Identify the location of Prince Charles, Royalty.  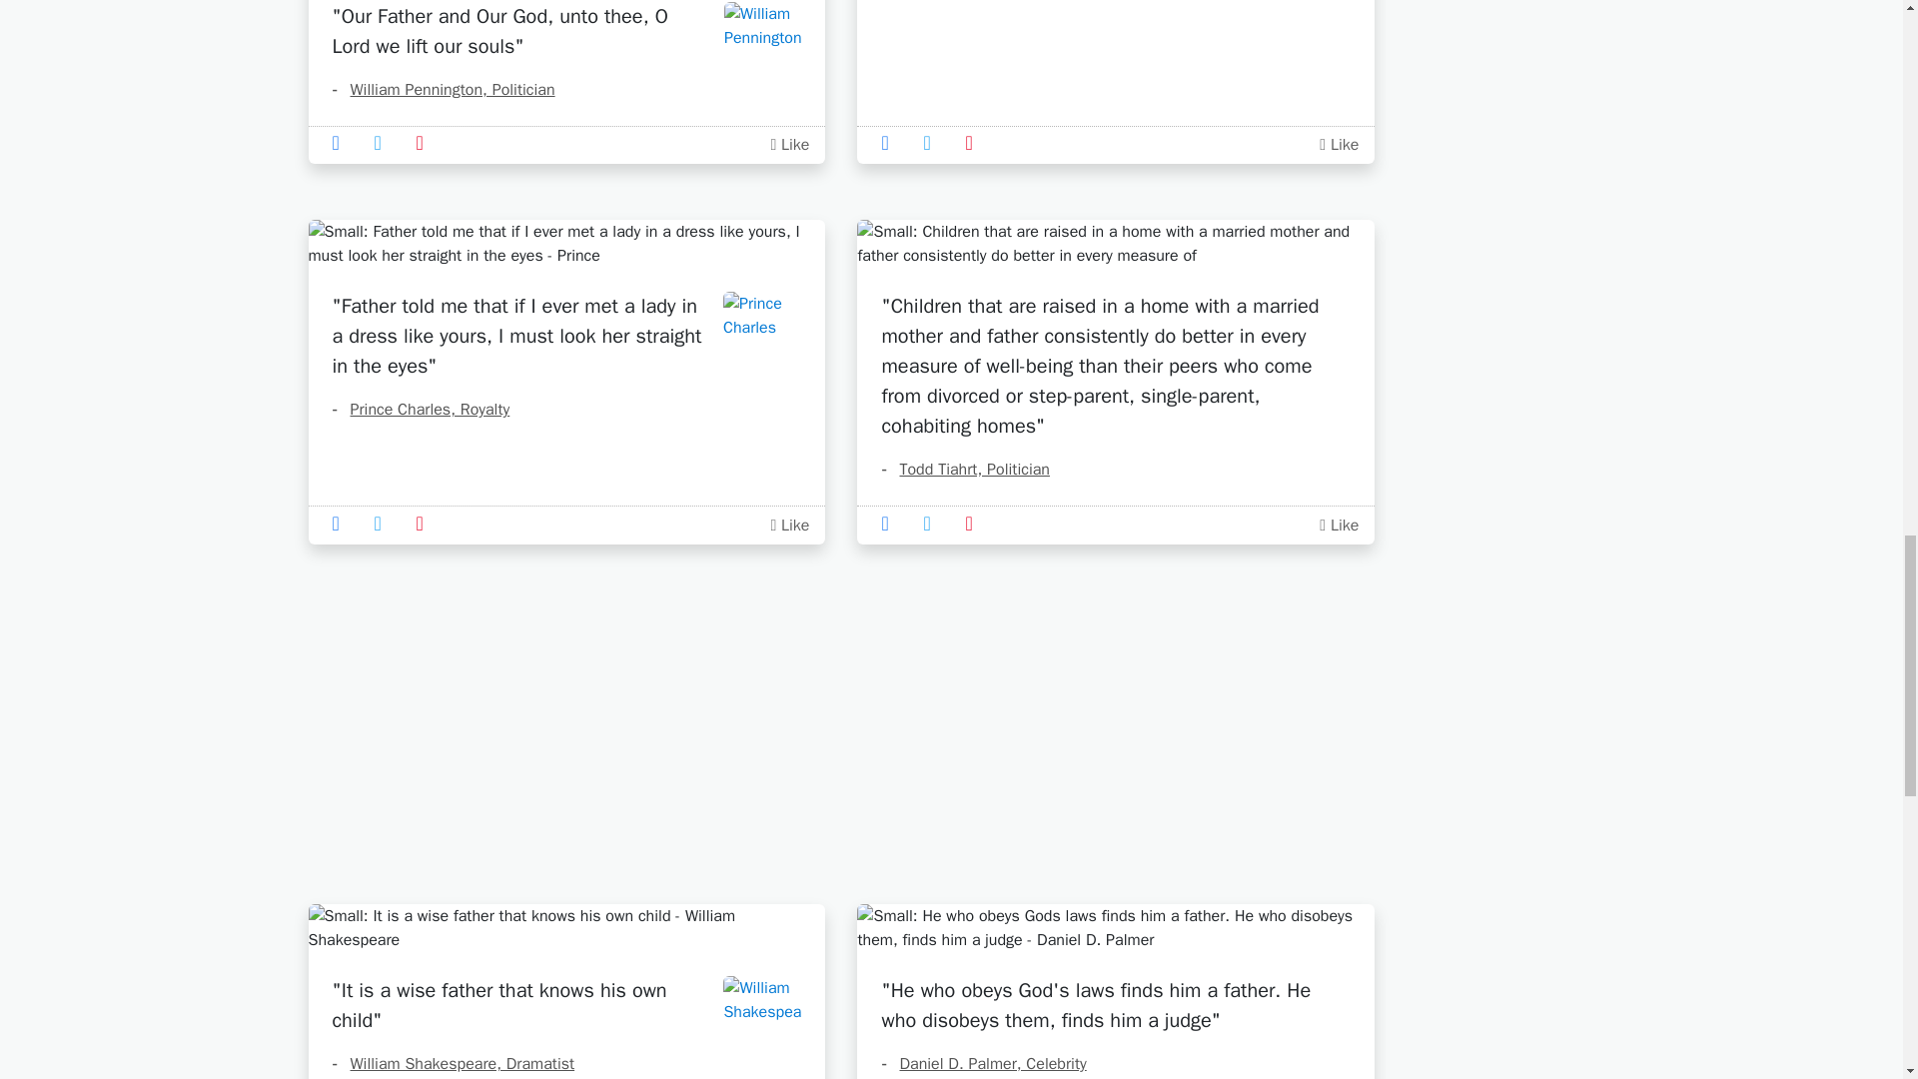
(421, 410).